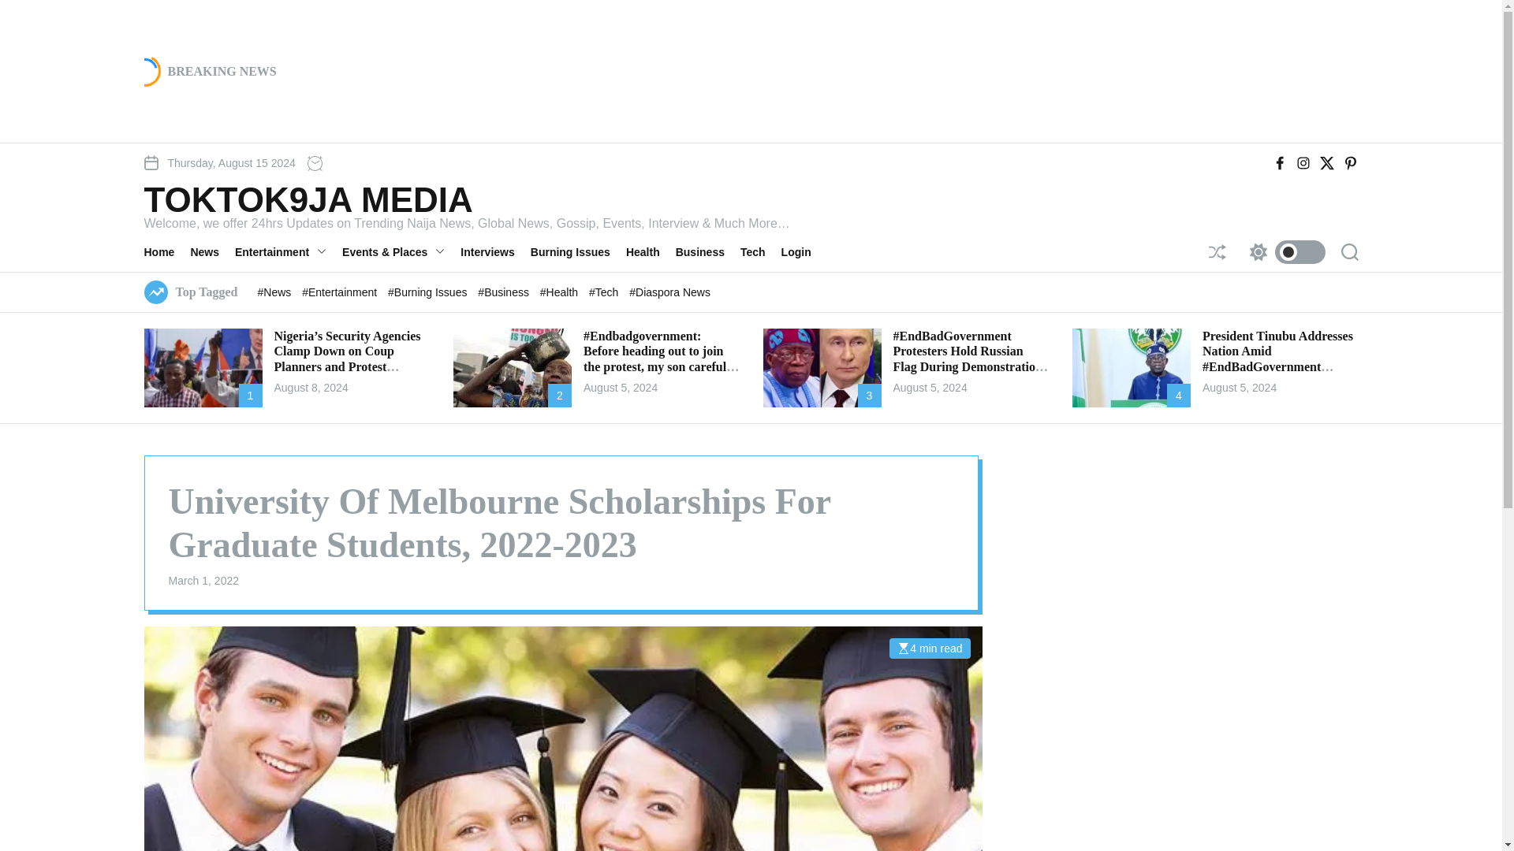  I want to click on Entertainment, so click(288, 251).